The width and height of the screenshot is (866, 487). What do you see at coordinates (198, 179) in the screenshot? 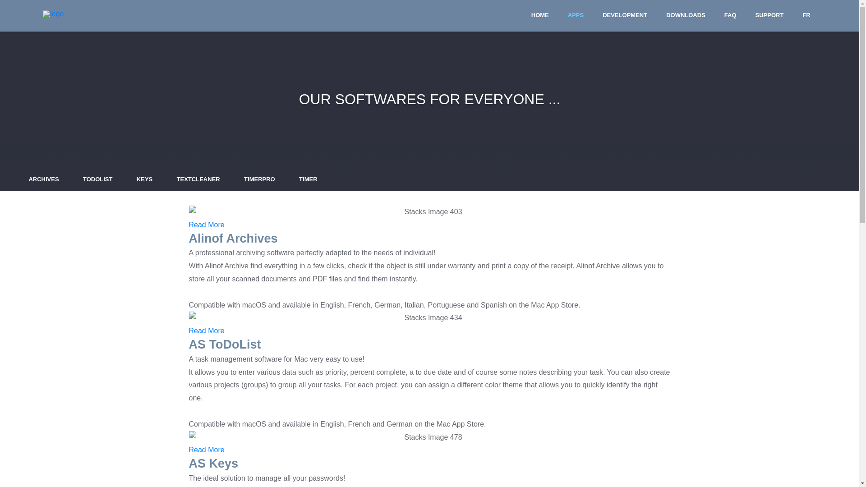
I see `TEXTCLEANER` at bounding box center [198, 179].